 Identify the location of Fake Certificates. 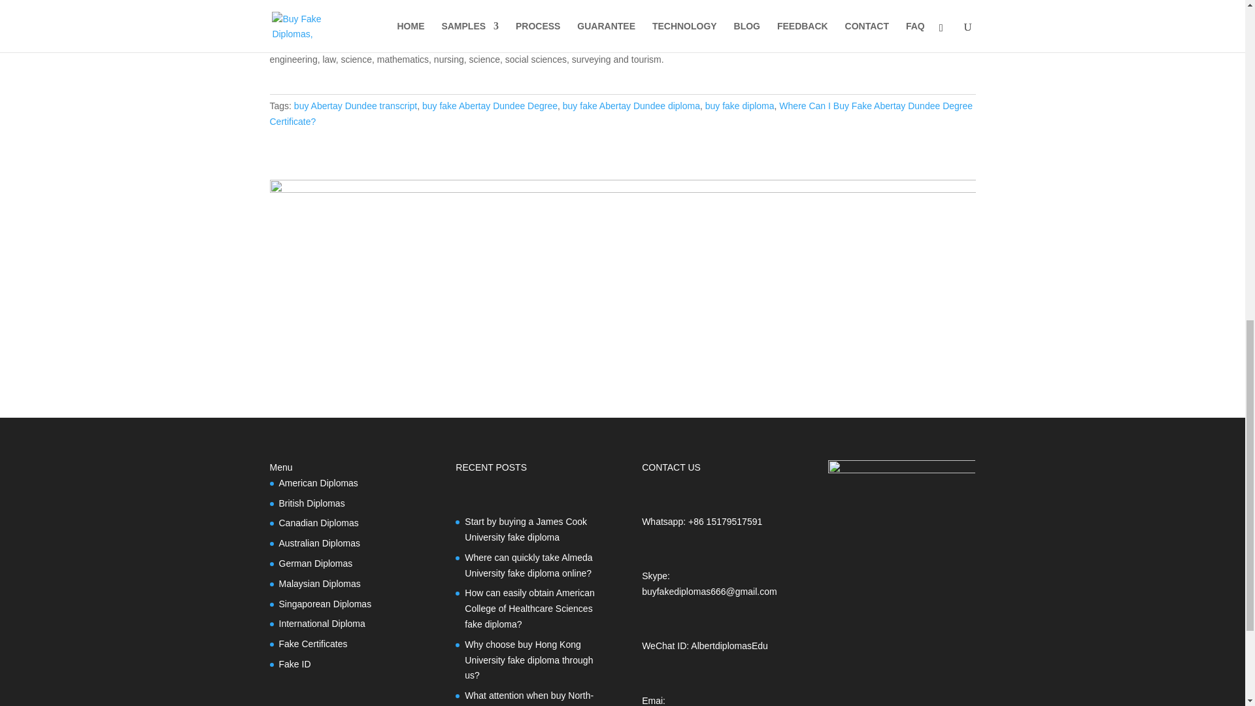
(312, 643).